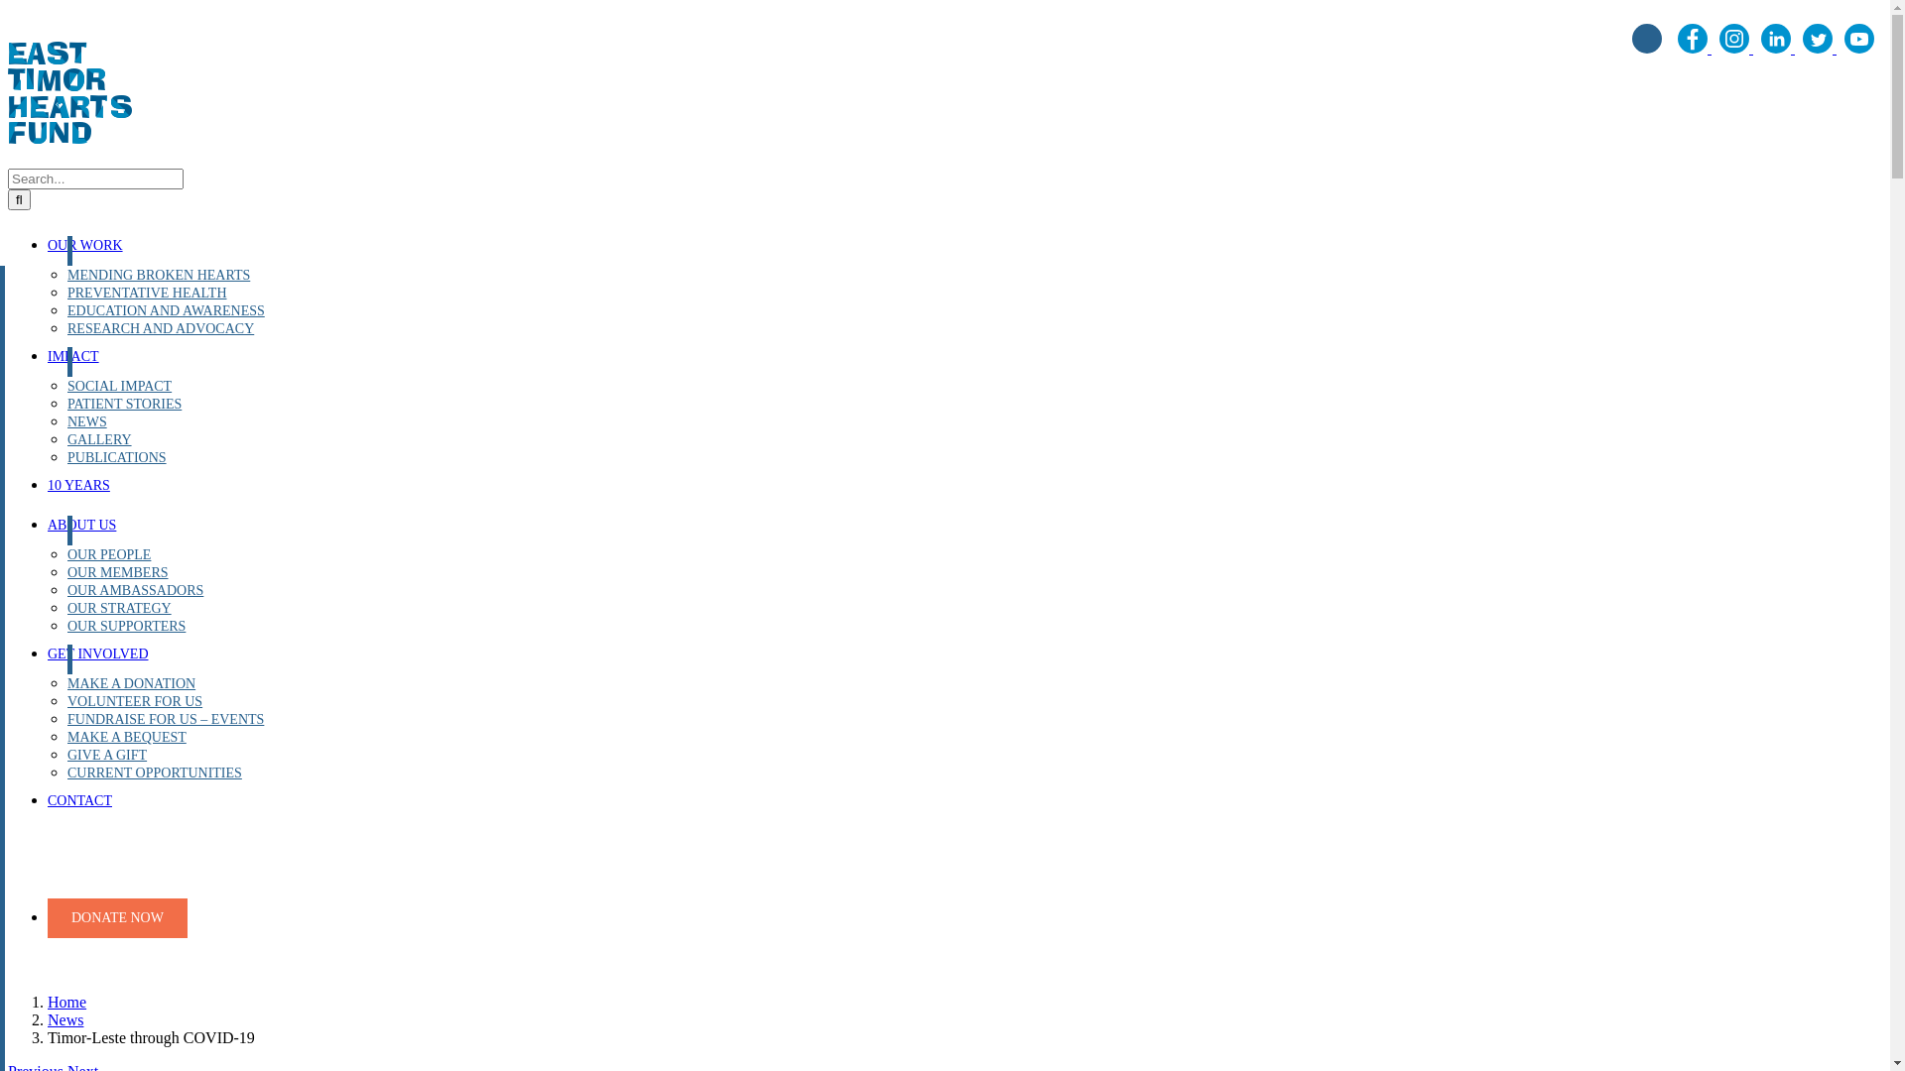 Image resolution: width=1905 pixels, height=1071 pixels. What do you see at coordinates (147, 294) in the screenshot?
I see `PREVENTATIVE HEALTH` at bounding box center [147, 294].